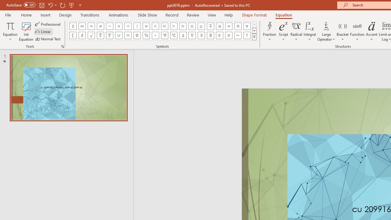 The width and height of the screenshot is (391, 220). What do you see at coordinates (201, 26) in the screenshot?
I see `Equation Symbol Greater Than or Equal To` at bounding box center [201, 26].